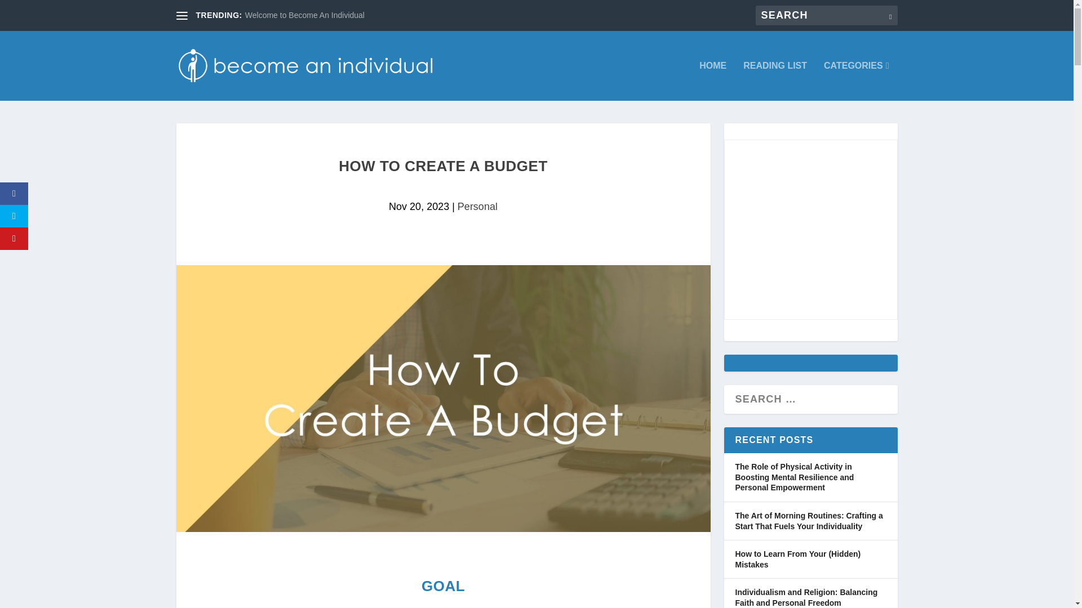 Image resolution: width=1082 pixels, height=608 pixels. What do you see at coordinates (775, 81) in the screenshot?
I see `READING LIST` at bounding box center [775, 81].